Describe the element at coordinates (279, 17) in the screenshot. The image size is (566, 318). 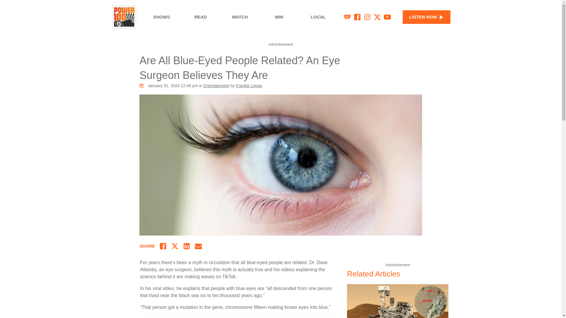
I see `WIN` at that location.